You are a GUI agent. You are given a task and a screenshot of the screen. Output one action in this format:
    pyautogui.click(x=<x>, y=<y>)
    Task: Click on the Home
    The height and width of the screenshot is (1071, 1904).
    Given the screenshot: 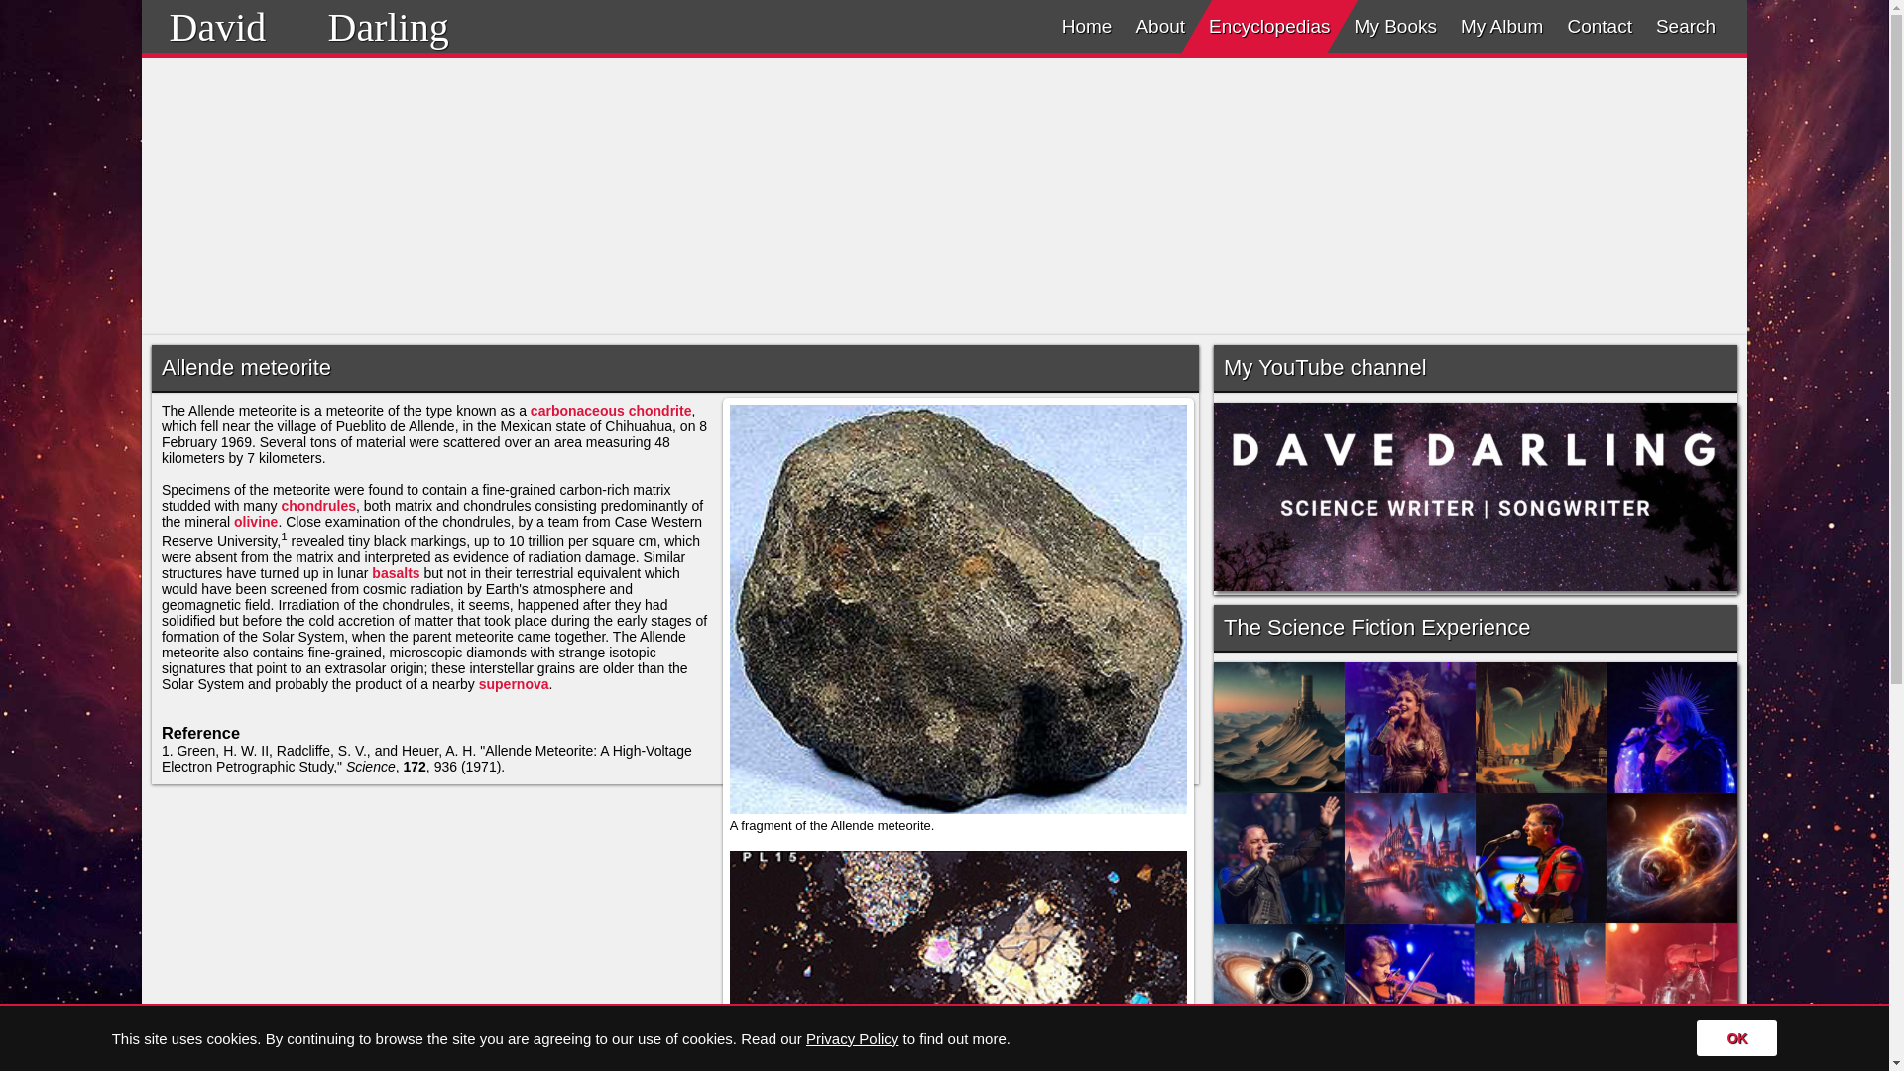 What is the action you would take?
    pyautogui.click(x=1087, y=26)
    